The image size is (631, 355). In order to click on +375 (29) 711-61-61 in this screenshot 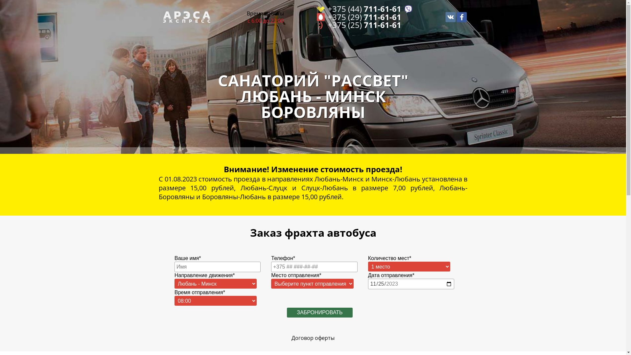, I will do `click(365, 17)`.